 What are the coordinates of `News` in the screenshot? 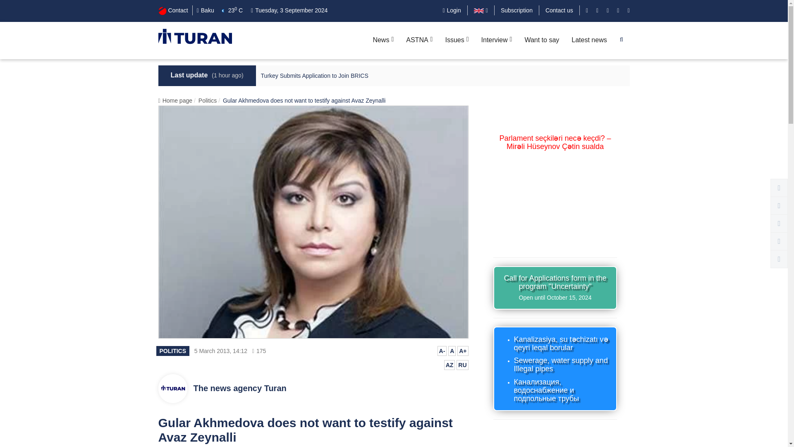 It's located at (383, 40).